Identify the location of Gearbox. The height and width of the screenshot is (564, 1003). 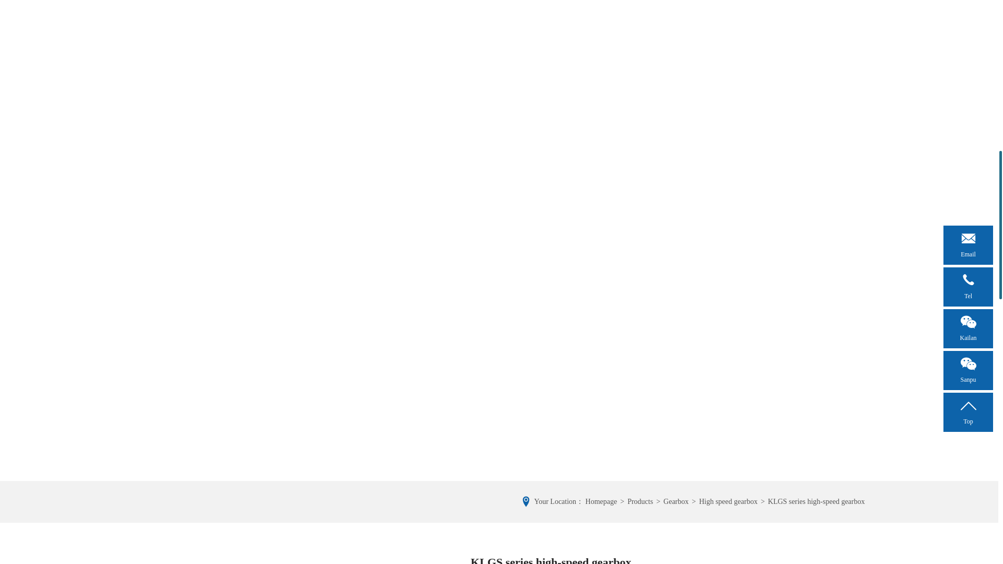
(675, 501).